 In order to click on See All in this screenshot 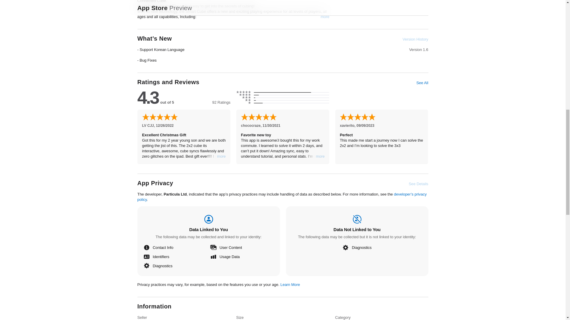, I will do `click(422, 83)`.